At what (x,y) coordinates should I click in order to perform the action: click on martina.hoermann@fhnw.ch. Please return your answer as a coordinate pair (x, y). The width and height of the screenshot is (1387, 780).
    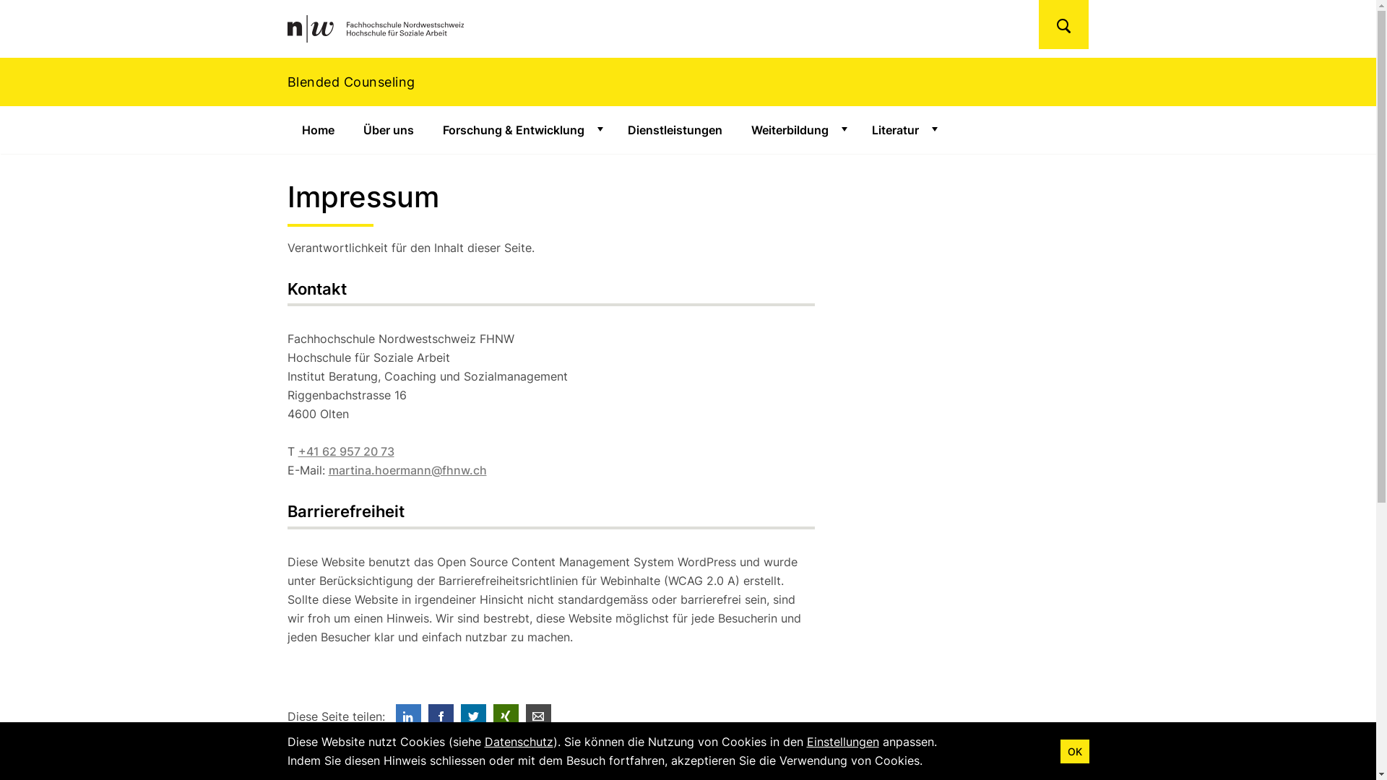
    Looking at the image, I should click on (407, 470).